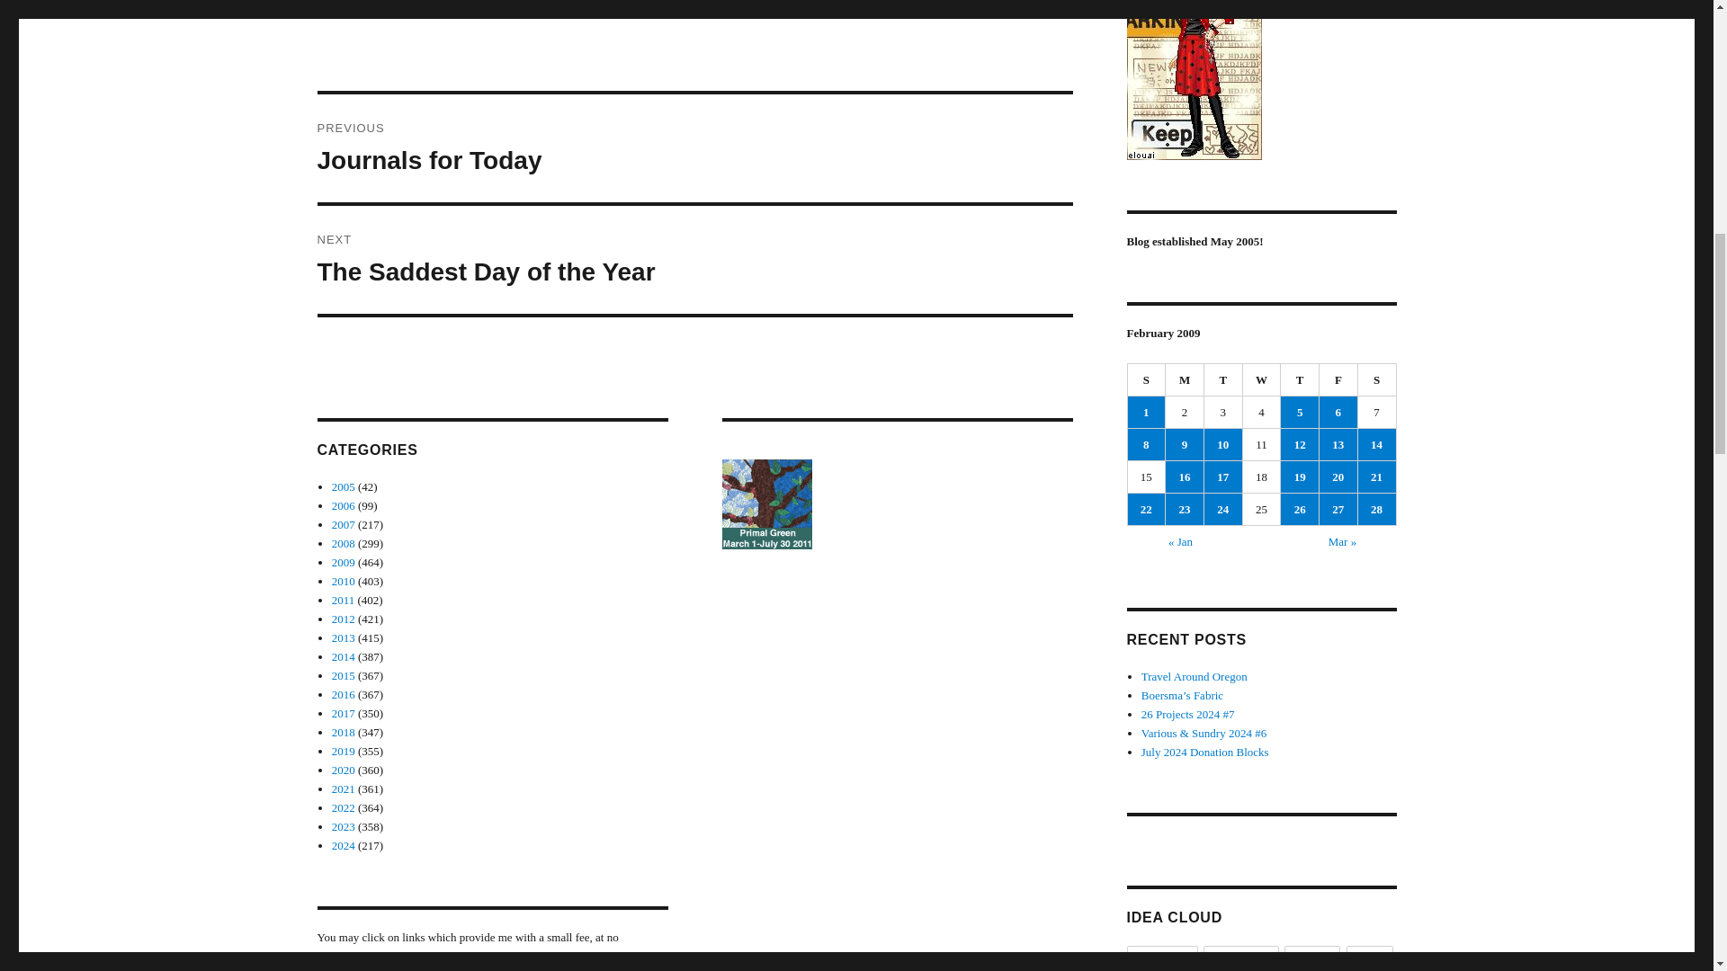 The height and width of the screenshot is (971, 1727). Describe the element at coordinates (1223, 379) in the screenshot. I see `Tuesday` at that location.